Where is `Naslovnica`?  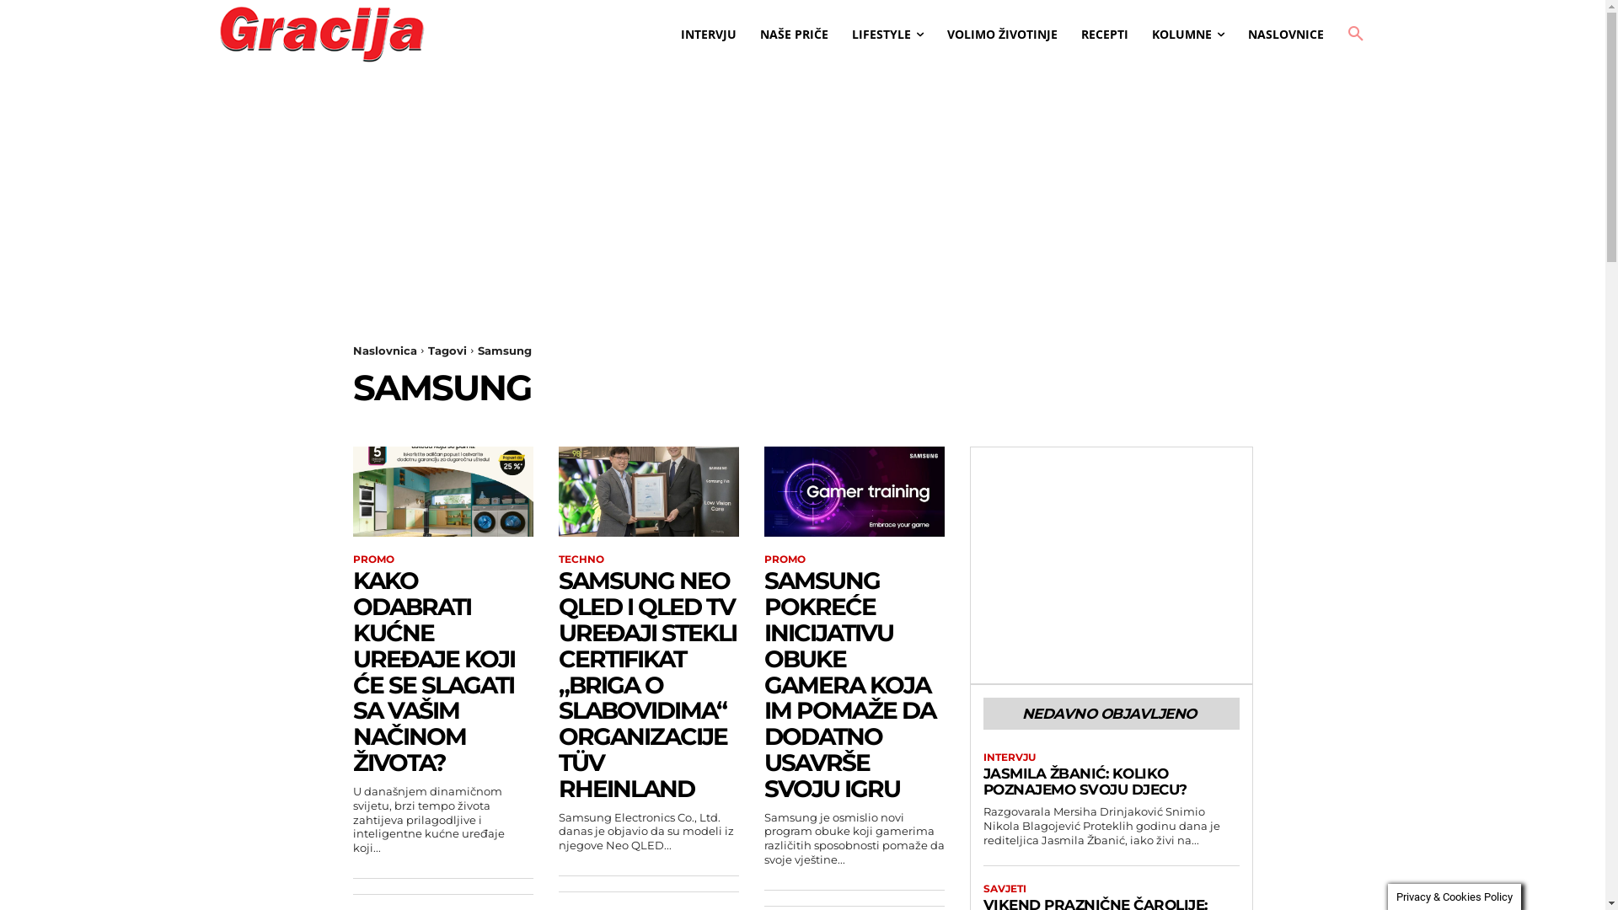 Naslovnica is located at coordinates (384, 351).